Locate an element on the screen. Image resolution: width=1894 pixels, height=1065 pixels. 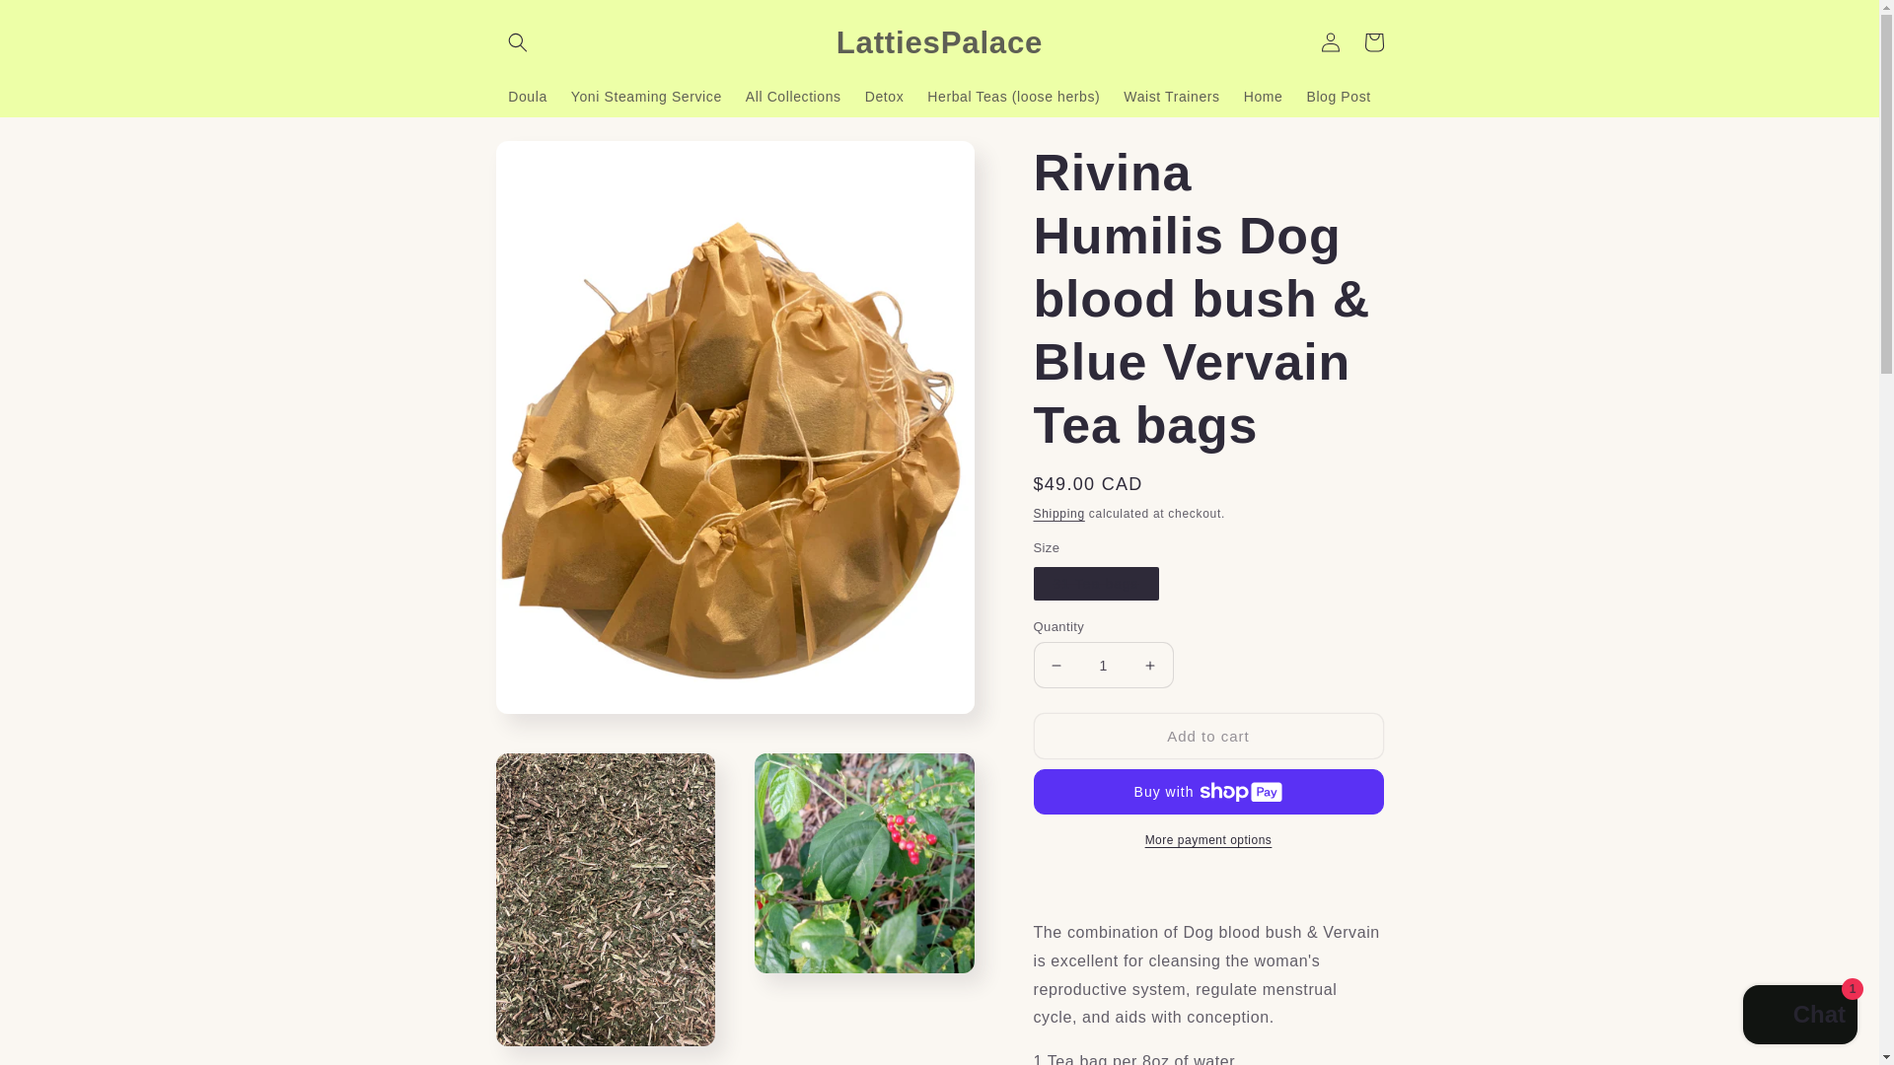
All Collections is located at coordinates (793, 96).